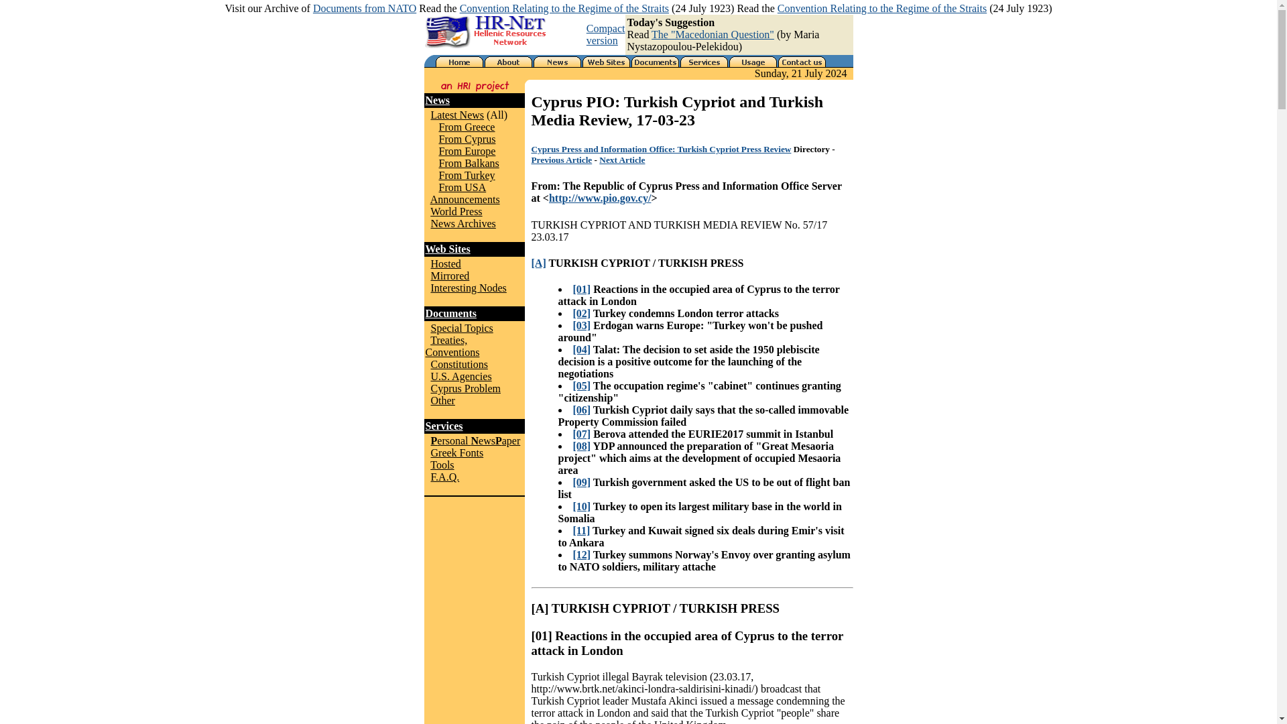 Image resolution: width=1287 pixels, height=724 pixels. What do you see at coordinates (463, 188) in the screenshot?
I see `From USA` at bounding box center [463, 188].